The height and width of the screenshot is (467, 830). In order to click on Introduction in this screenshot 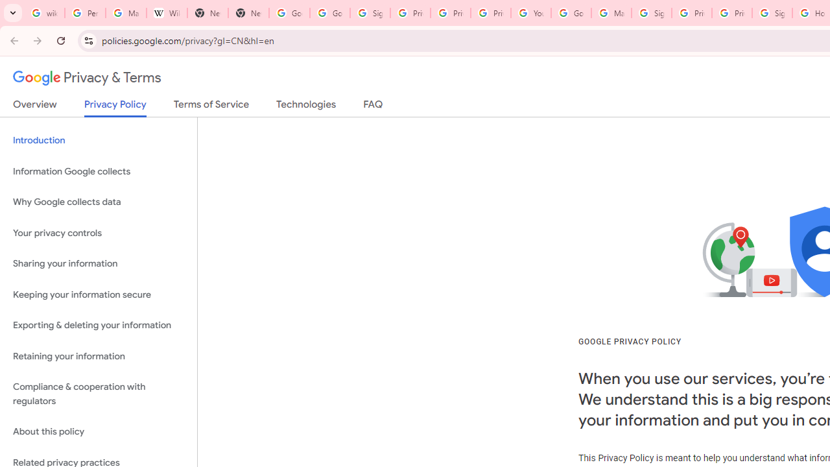, I will do `click(99, 140)`.